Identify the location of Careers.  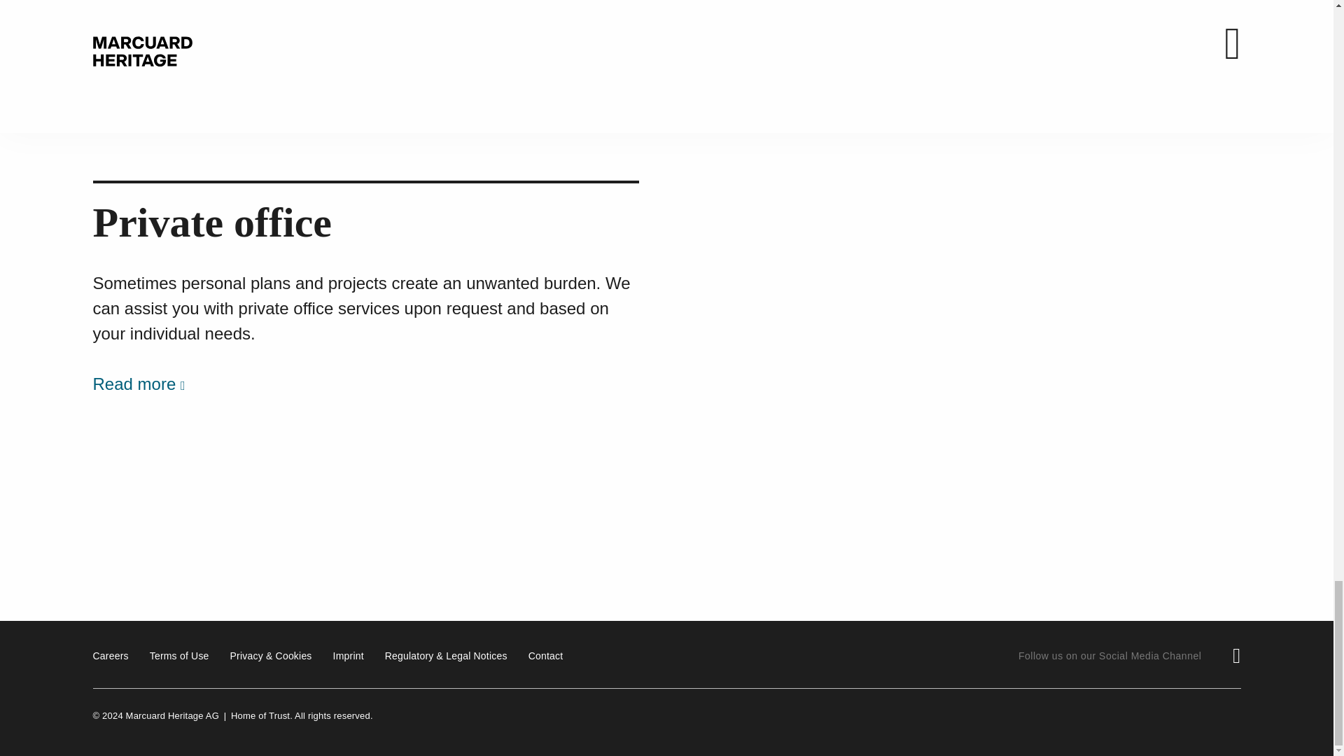
(110, 655).